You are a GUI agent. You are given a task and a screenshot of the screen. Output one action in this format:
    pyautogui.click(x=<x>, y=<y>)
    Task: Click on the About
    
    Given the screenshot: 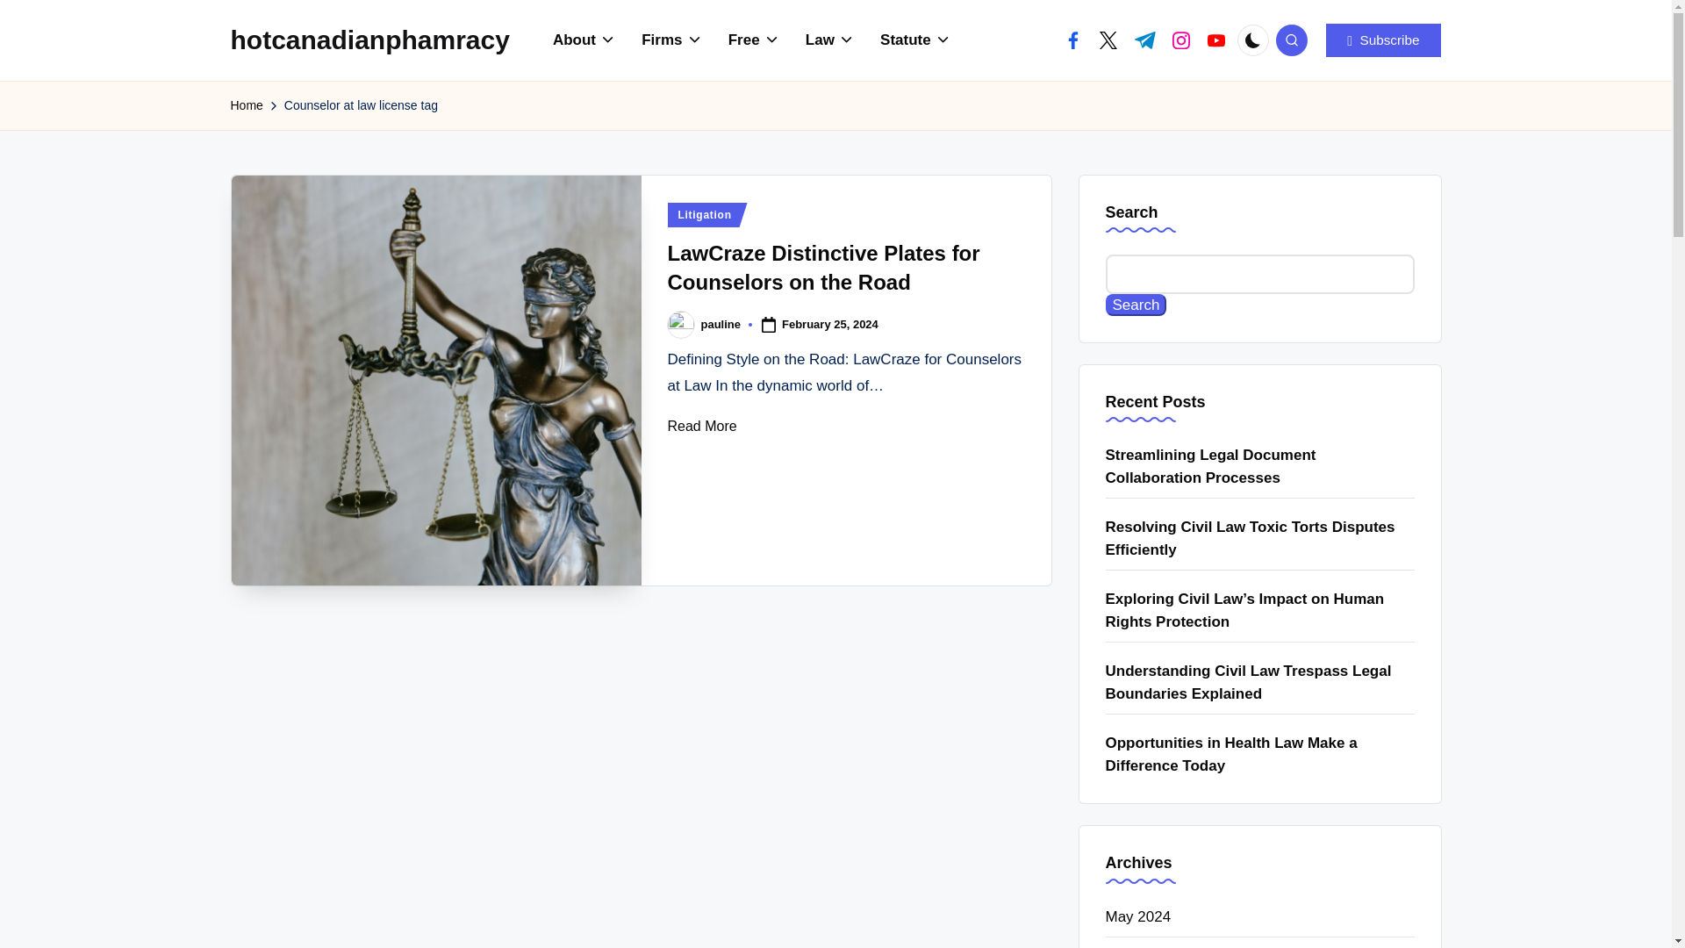 What is the action you would take?
    pyautogui.click(x=584, y=40)
    